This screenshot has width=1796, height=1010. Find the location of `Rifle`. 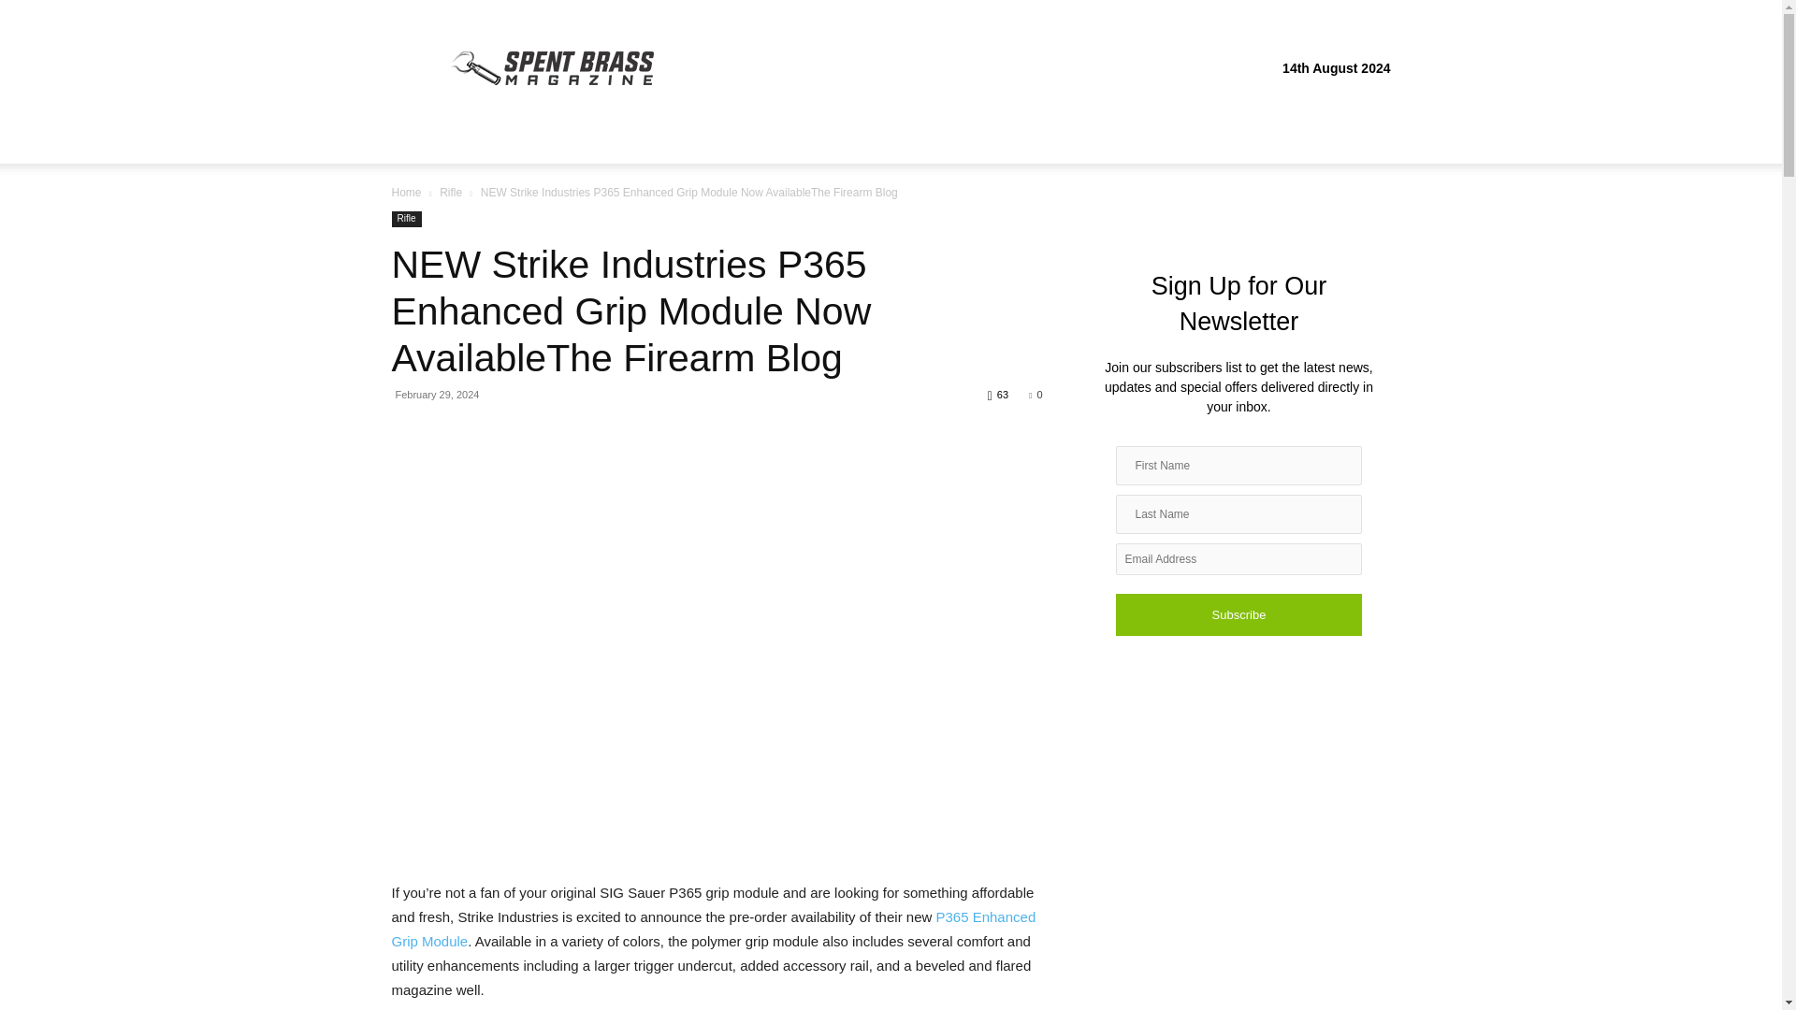

Rifle is located at coordinates (451, 192).